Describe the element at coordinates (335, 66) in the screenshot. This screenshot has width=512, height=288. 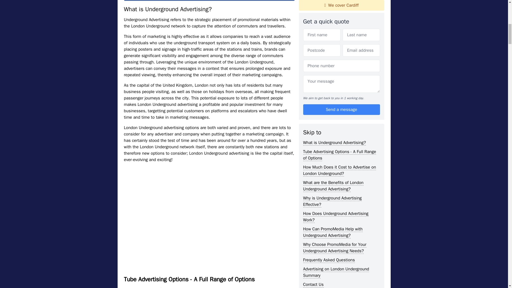
I see `How Does Underground Advertising Work?` at that location.